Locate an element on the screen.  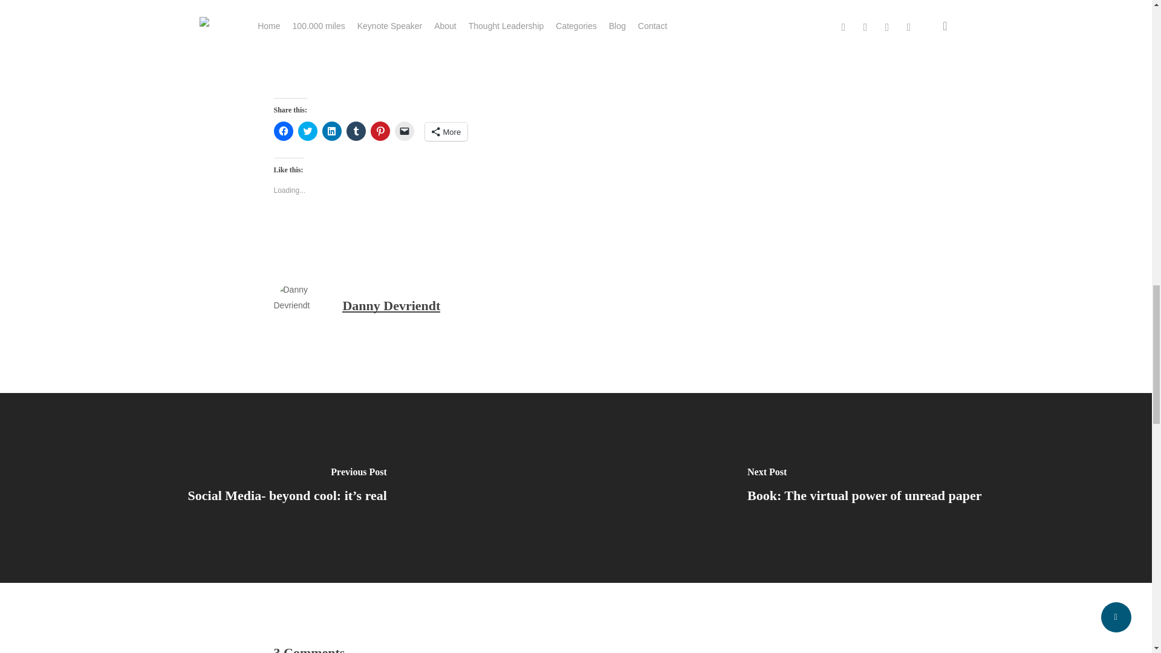
Click to share on LinkedIn is located at coordinates (331, 131).